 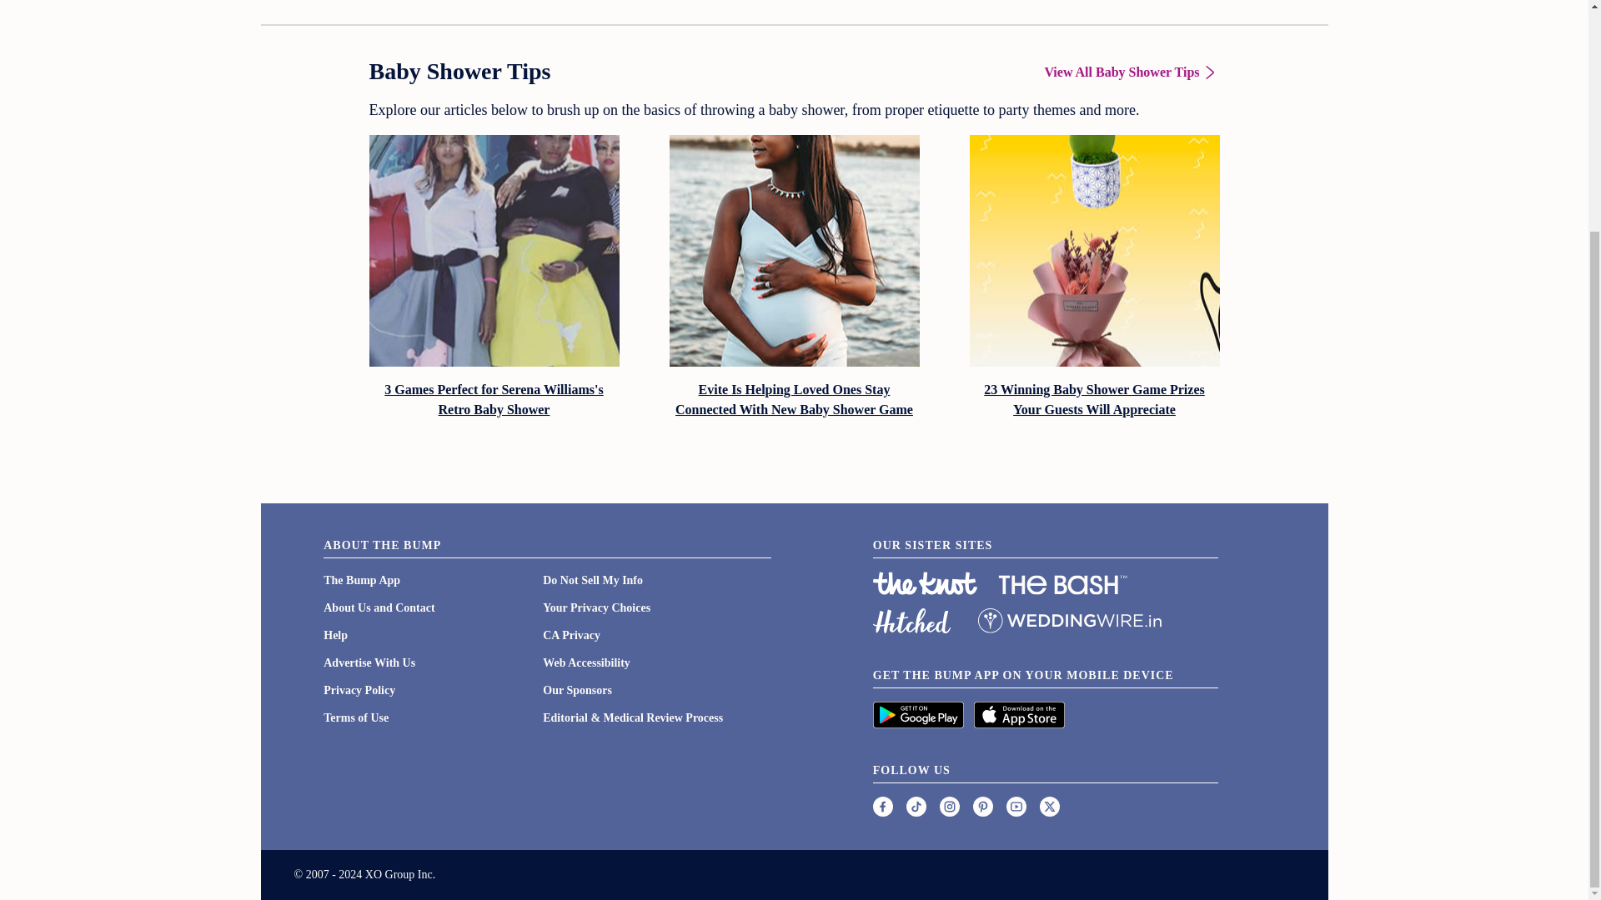 What do you see at coordinates (369, 663) in the screenshot?
I see `Advertise With Us` at bounding box center [369, 663].